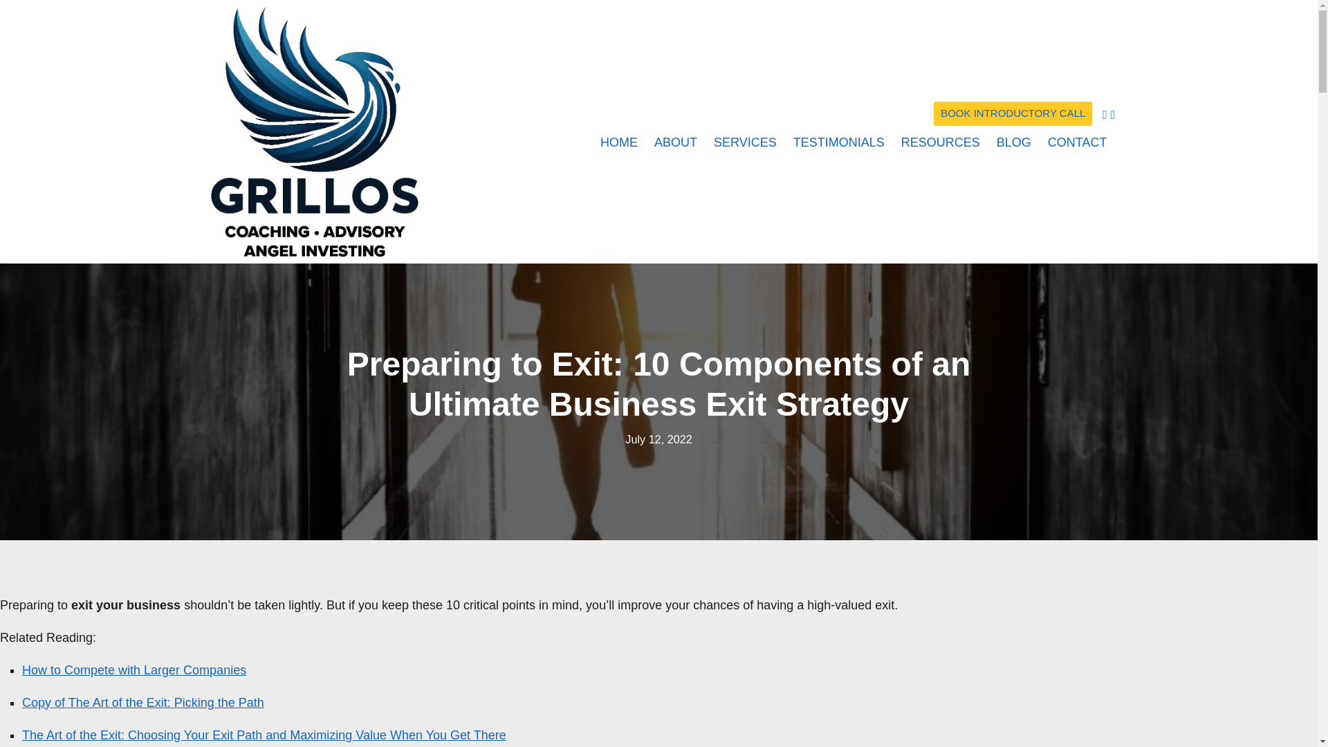  Describe the element at coordinates (134, 670) in the screenshot. I see `How to Compete with Larger Companies` at that location.